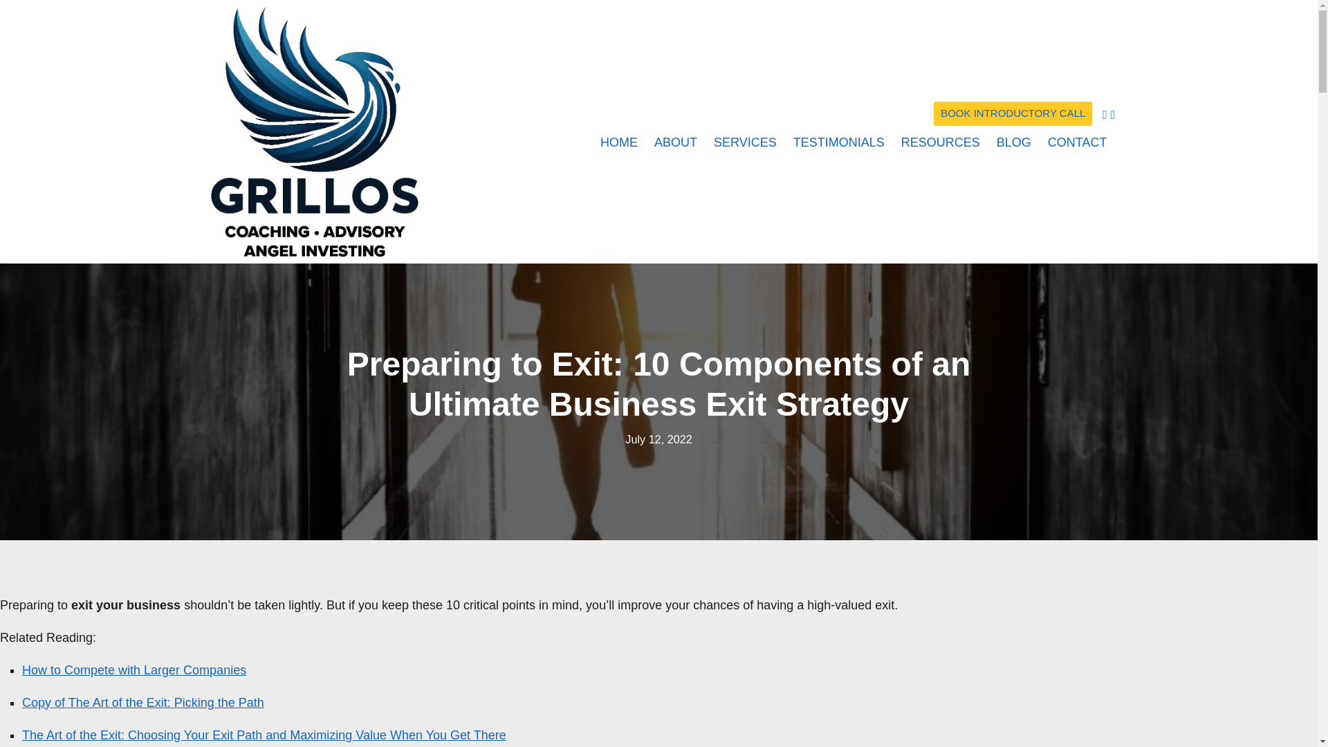  Describe the element at coordinates (134, 670) in the screenshot. I see `How to Compete with Larger Companies` at that location.